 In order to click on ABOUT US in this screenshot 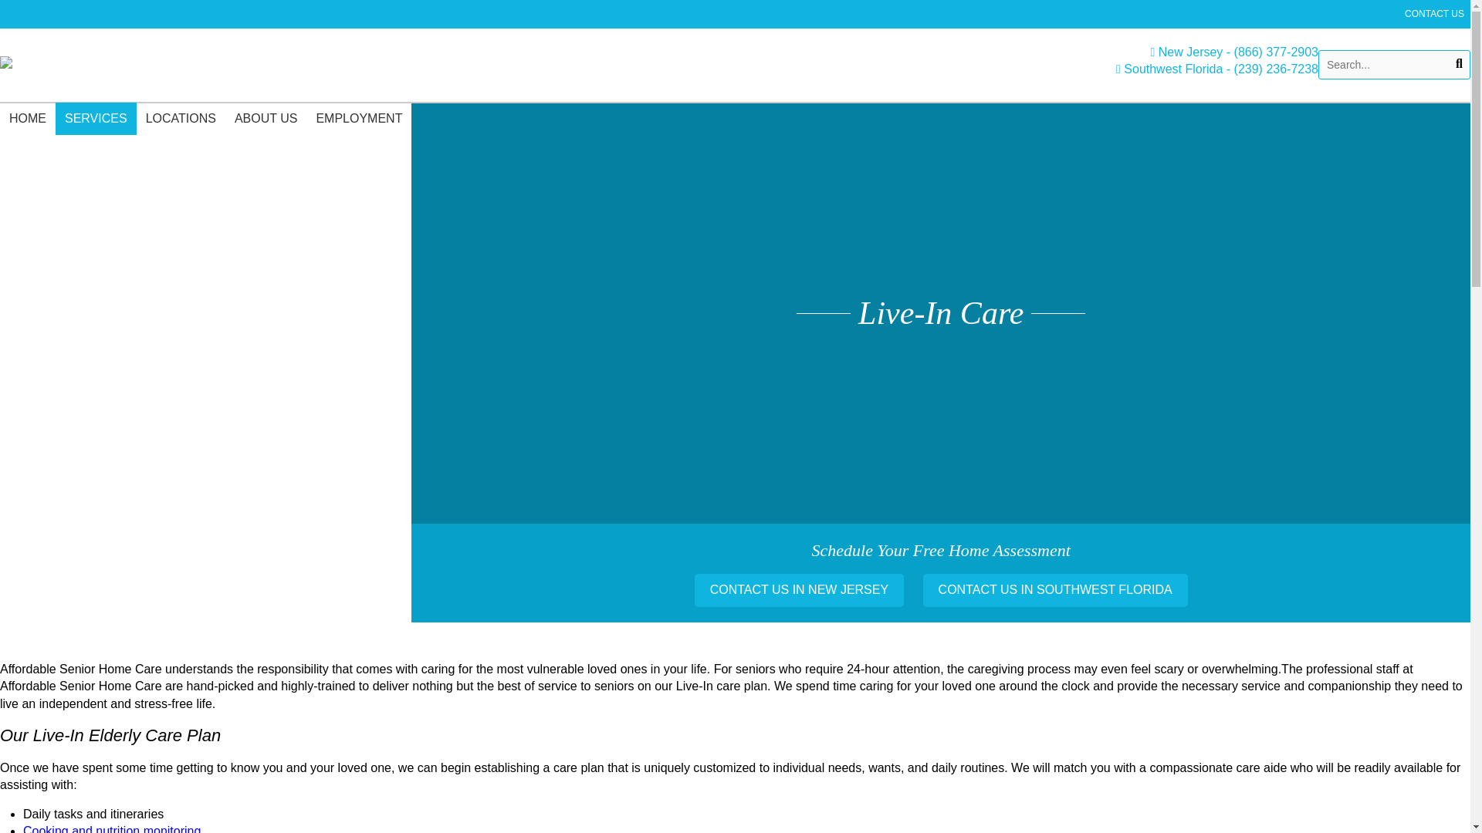, I will do `click(266, 118)`.